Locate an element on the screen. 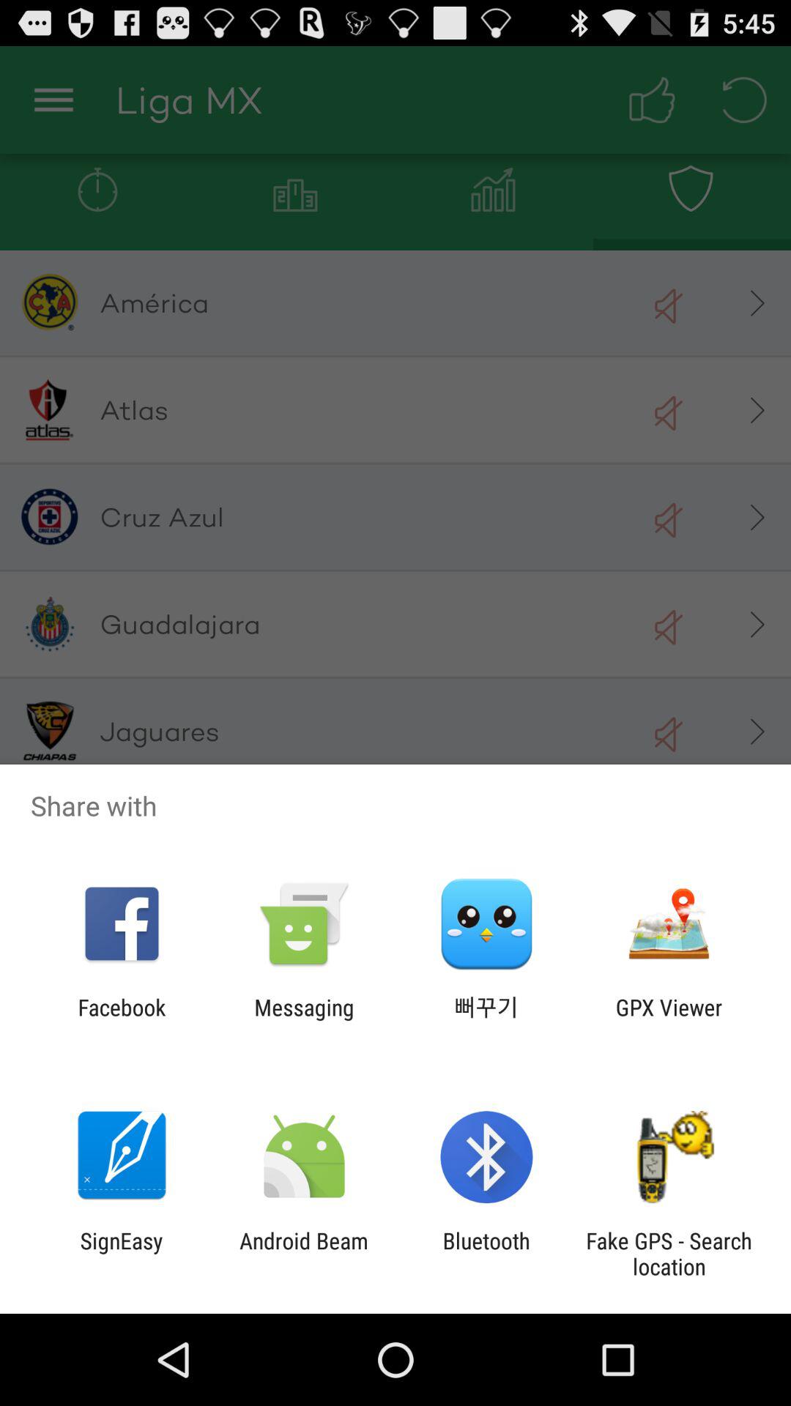 This screenshot has width=791, height=1406. launch icon to the left of messaging icon is located at coordinates (122, 1020).